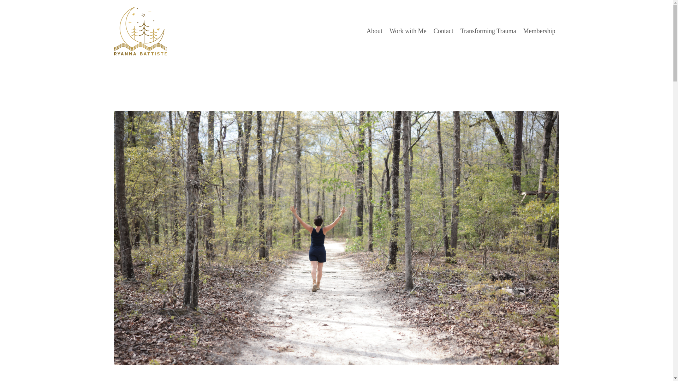  Describe the element at coordinates (539, 31) in the screenshot. I see `Membership` at that location.